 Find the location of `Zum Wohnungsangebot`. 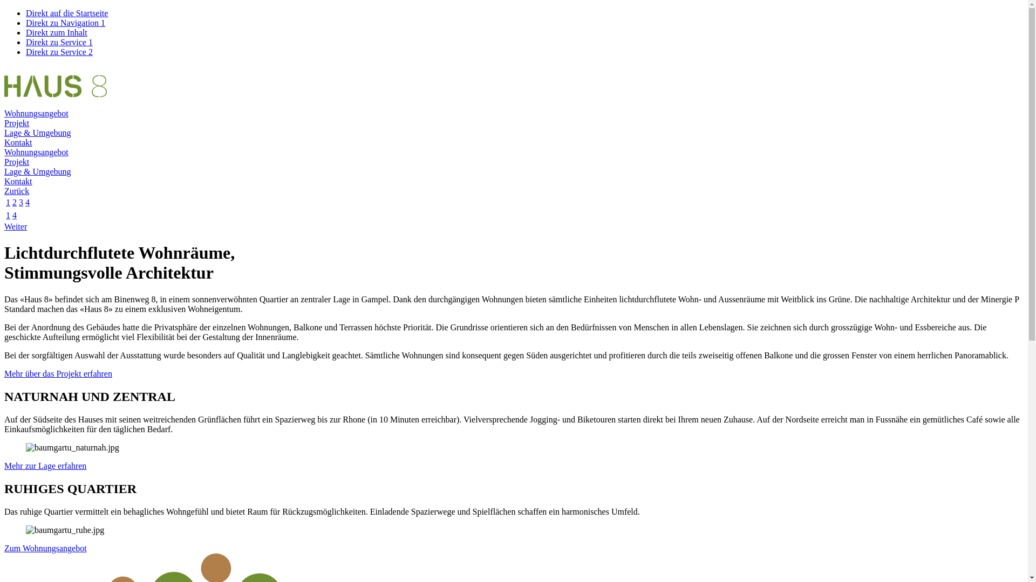

Zum Wohnungsangebot is located at coordinates (45, 548).